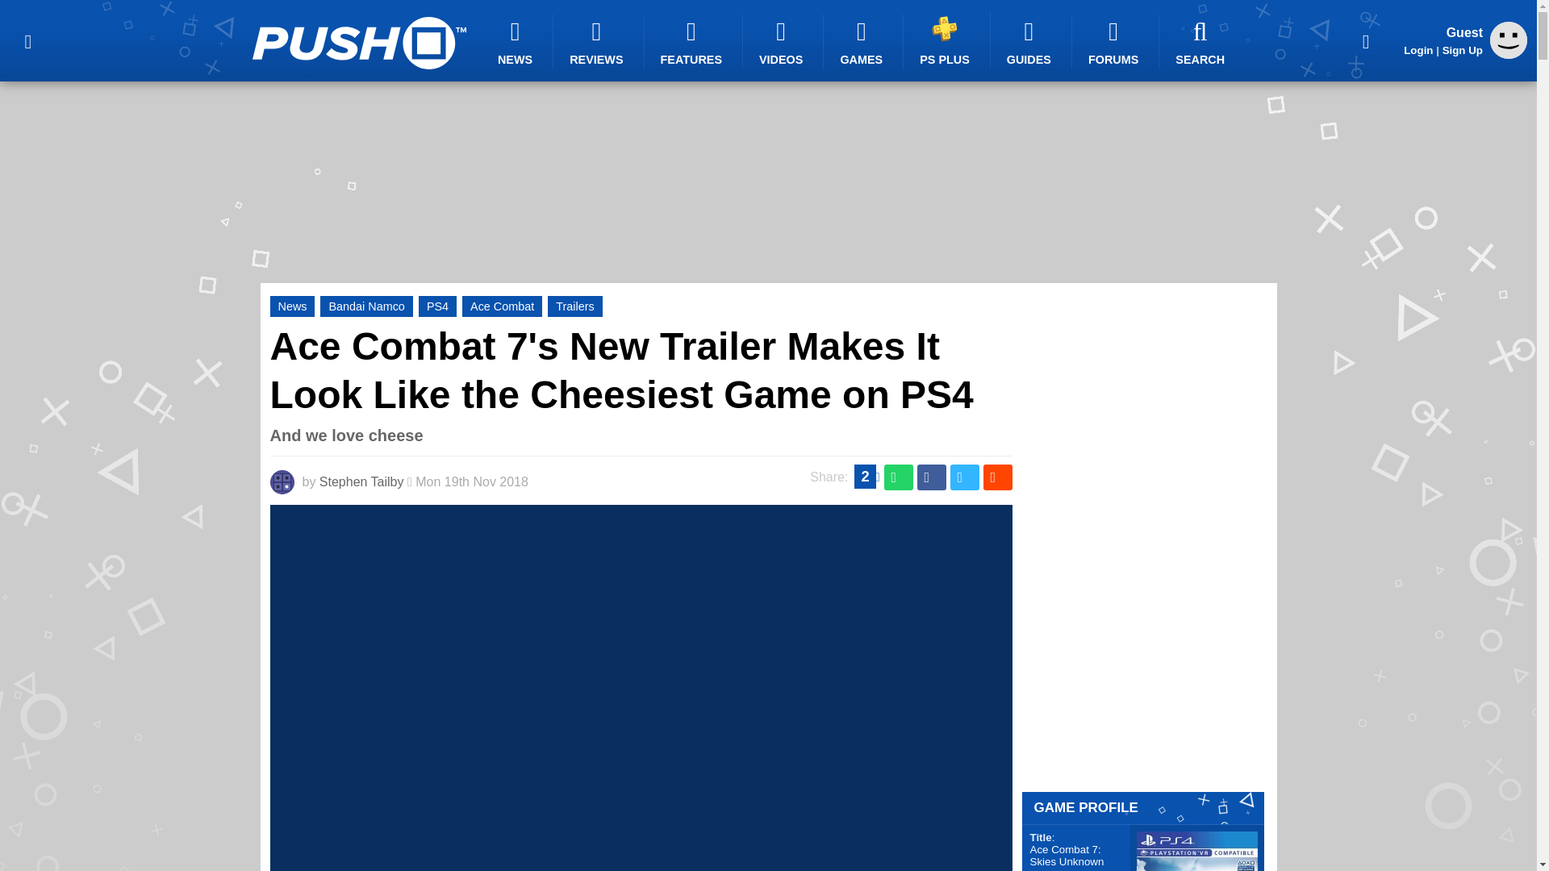 This screenshot has height=871, width=1549. What do you see at coordinates (27, 40) in the screenshot?
I see `Menu` at bounding box center [27, 40].